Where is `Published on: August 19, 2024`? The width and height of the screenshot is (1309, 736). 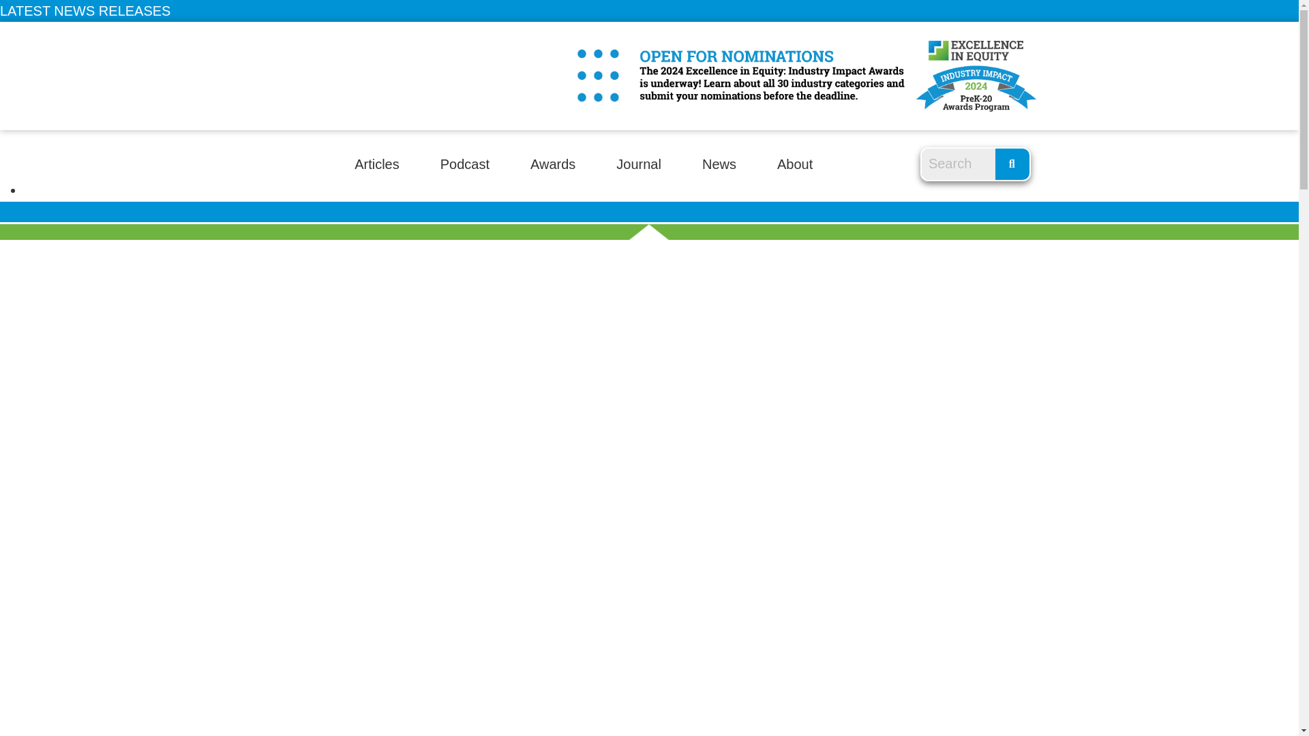
Published on: August 19, 2024 is located at coordinates (50, 101).